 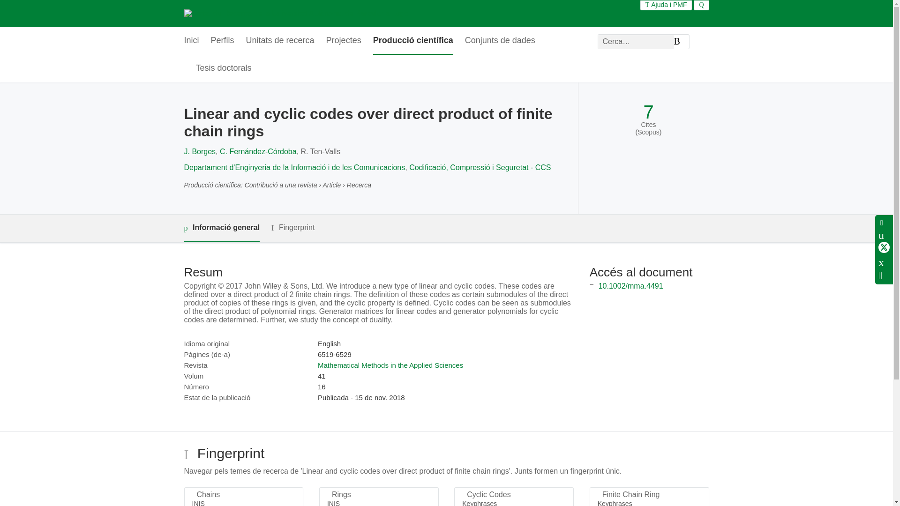 I want to click on Mathematical Methods in the Applied Sciences, so click(x=390, y=365).